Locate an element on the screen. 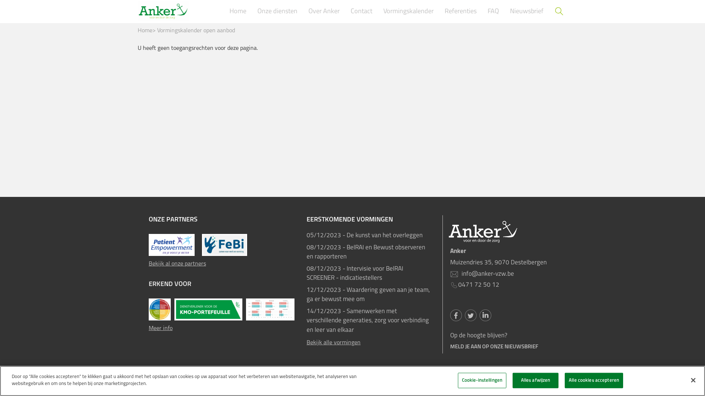  Bekijk alle vormingen is located at coordinates (369, 343).